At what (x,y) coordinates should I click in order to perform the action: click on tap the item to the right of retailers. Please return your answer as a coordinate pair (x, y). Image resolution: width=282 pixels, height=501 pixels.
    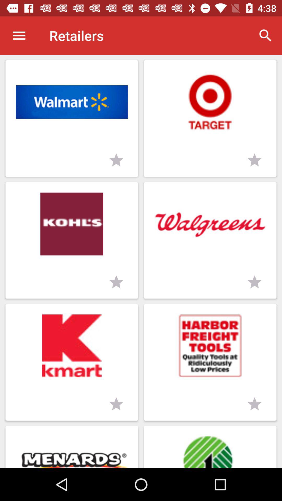
    Looking at the image, I should click on (265, 35).